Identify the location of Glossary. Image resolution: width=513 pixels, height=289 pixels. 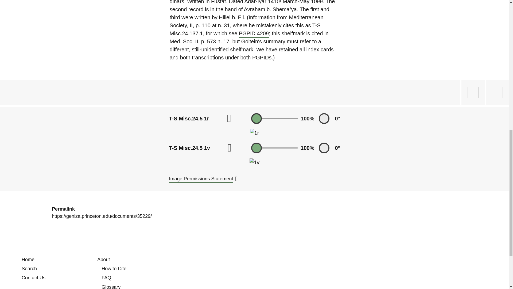
(111, 287).